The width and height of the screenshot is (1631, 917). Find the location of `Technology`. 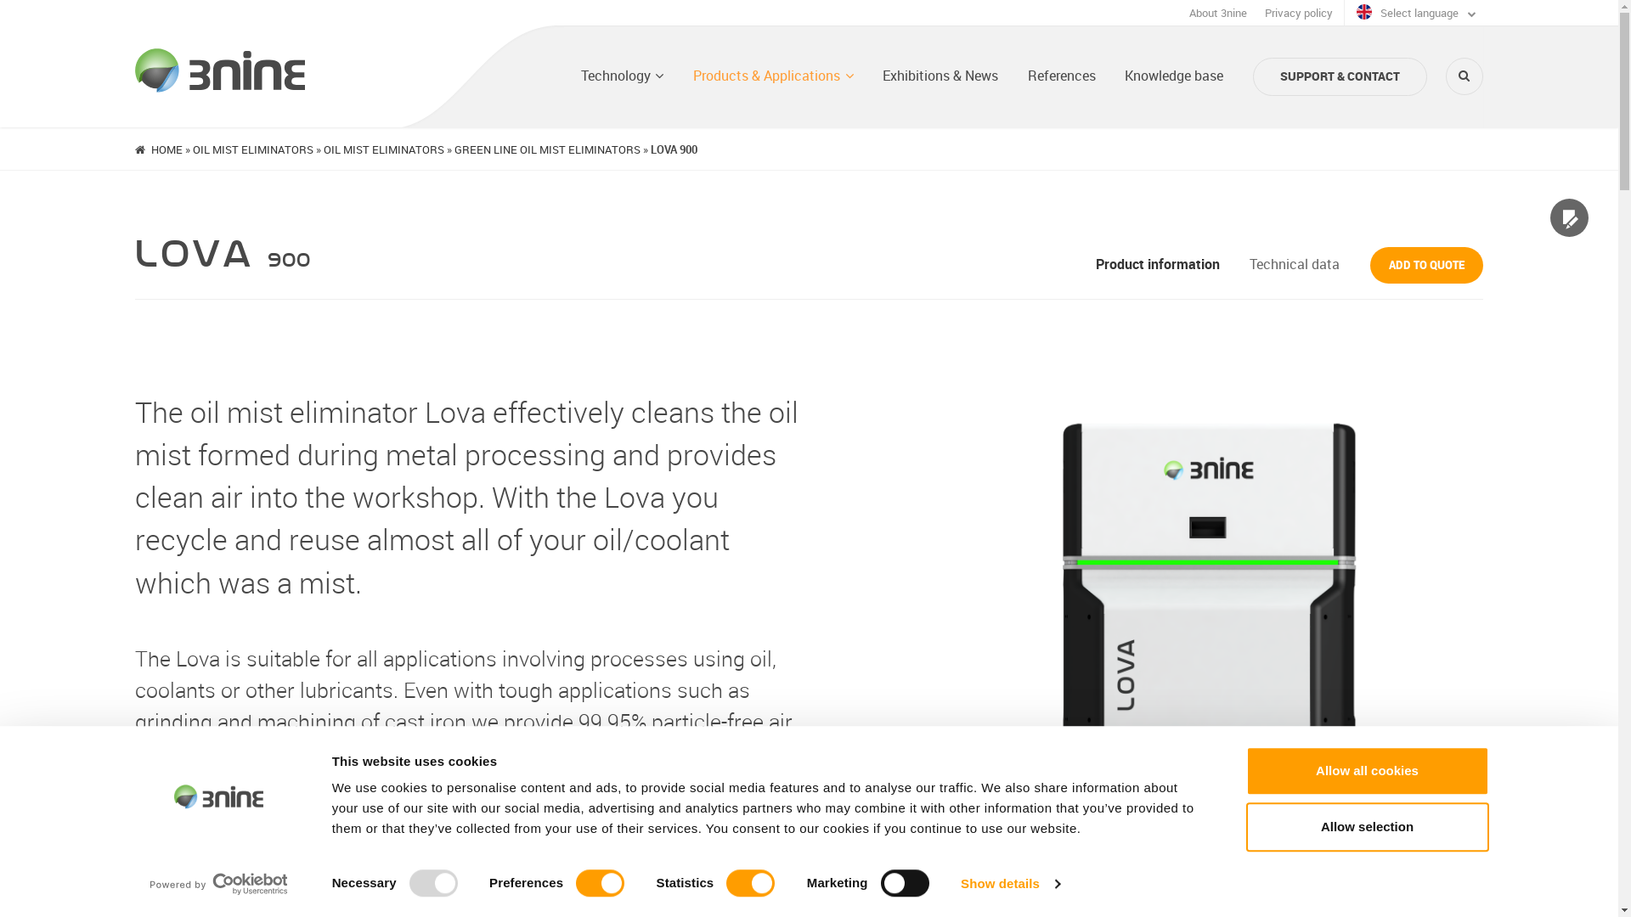

Technology is located at coordinates (623, 76).